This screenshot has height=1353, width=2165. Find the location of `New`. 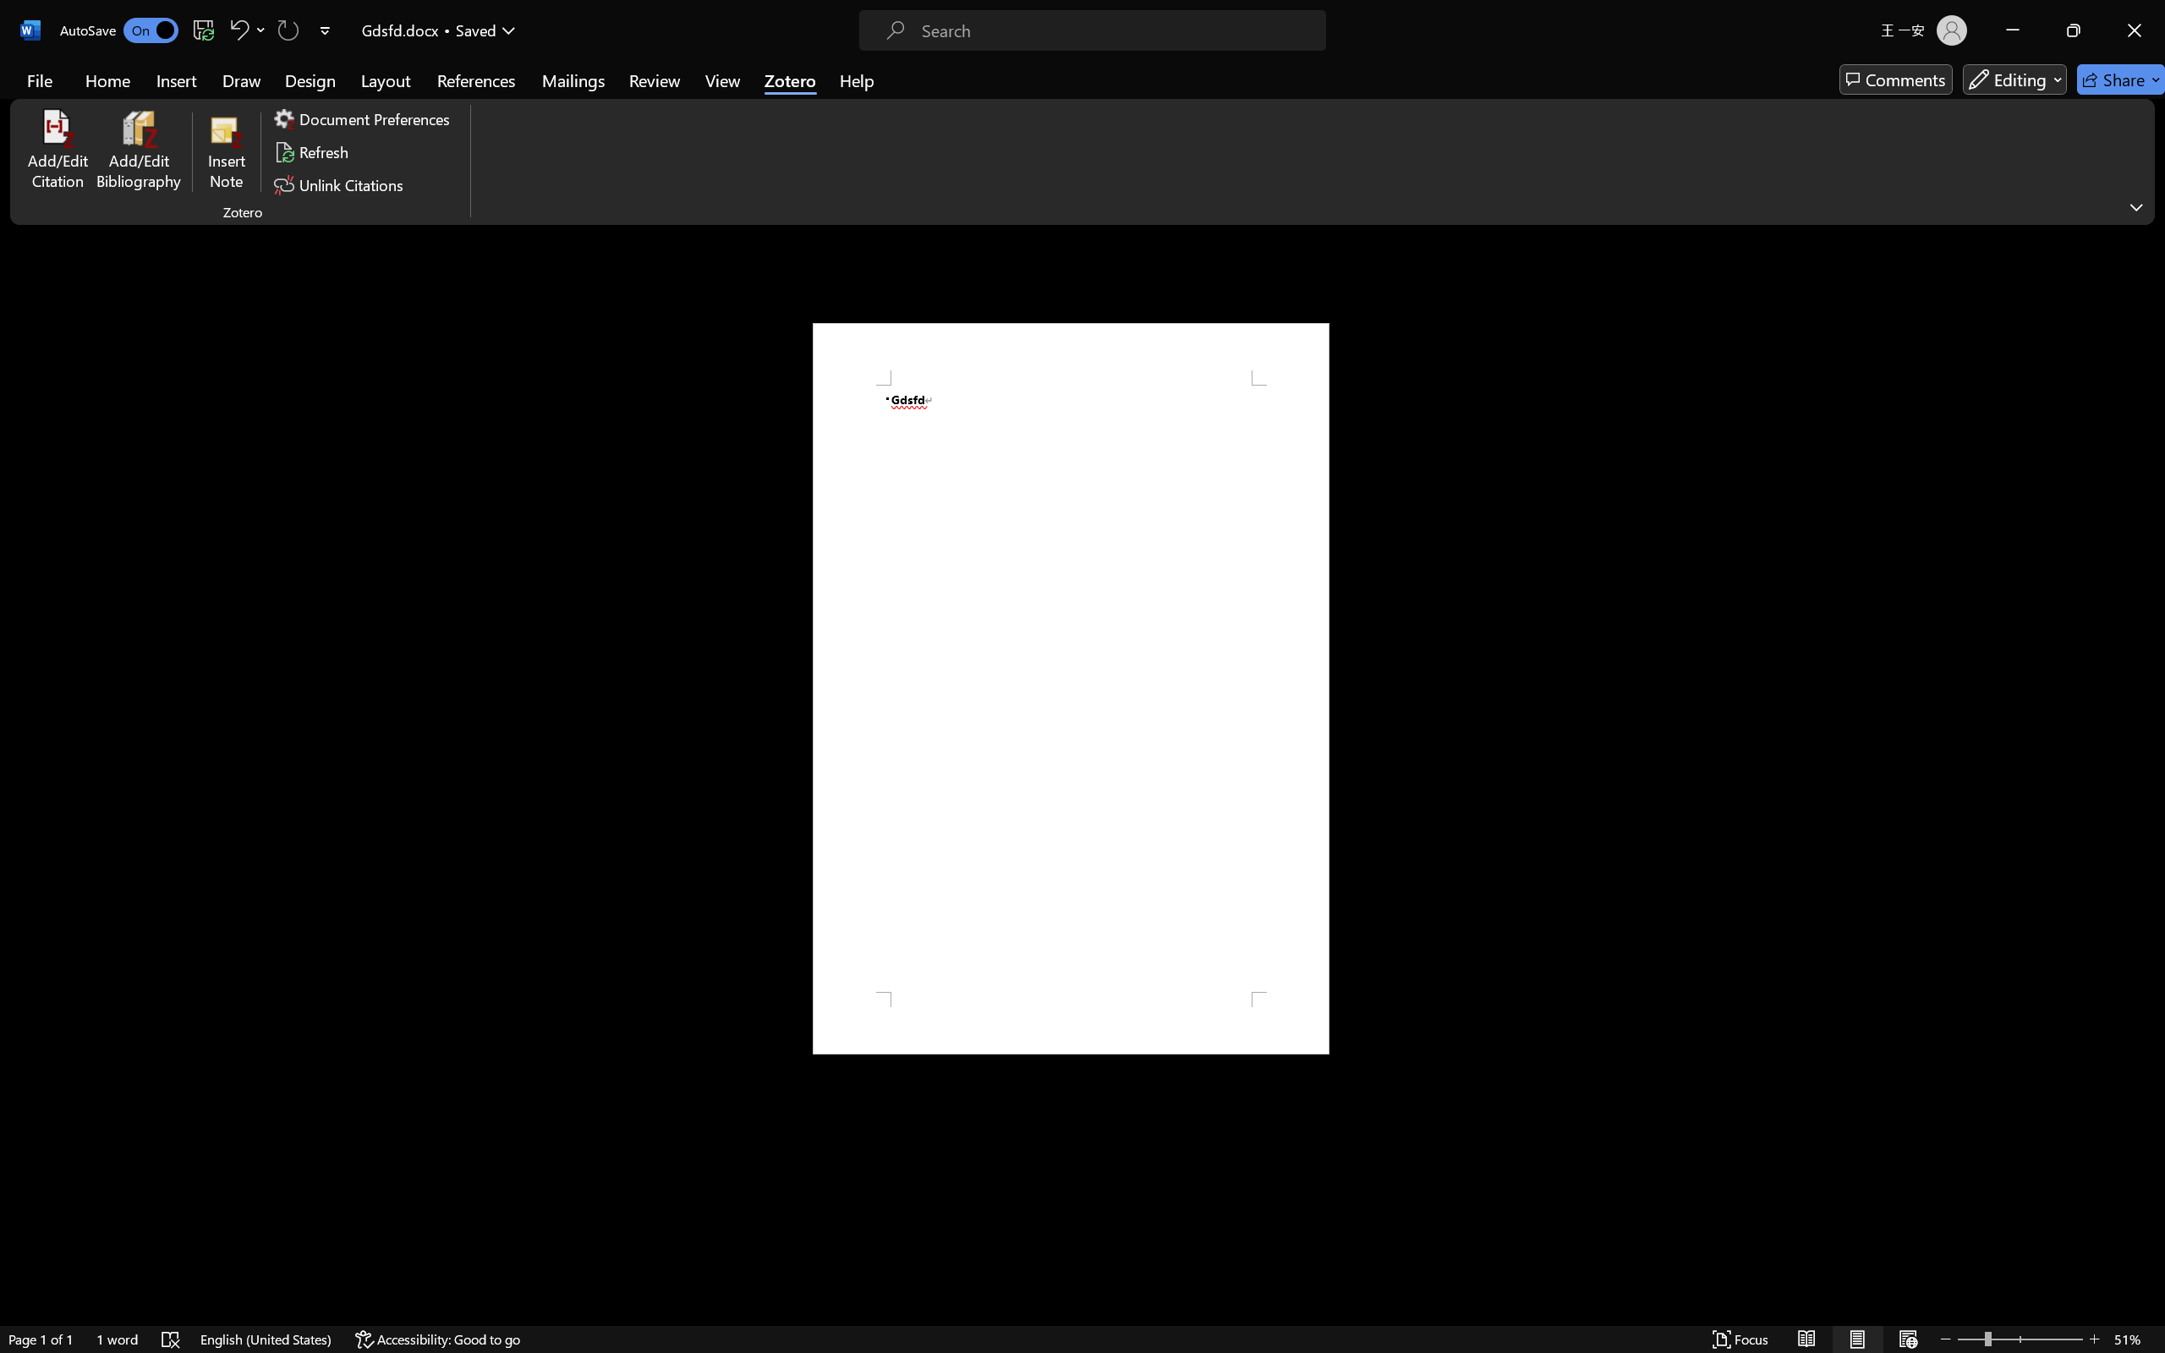

New is located at coordinates (59, 134).